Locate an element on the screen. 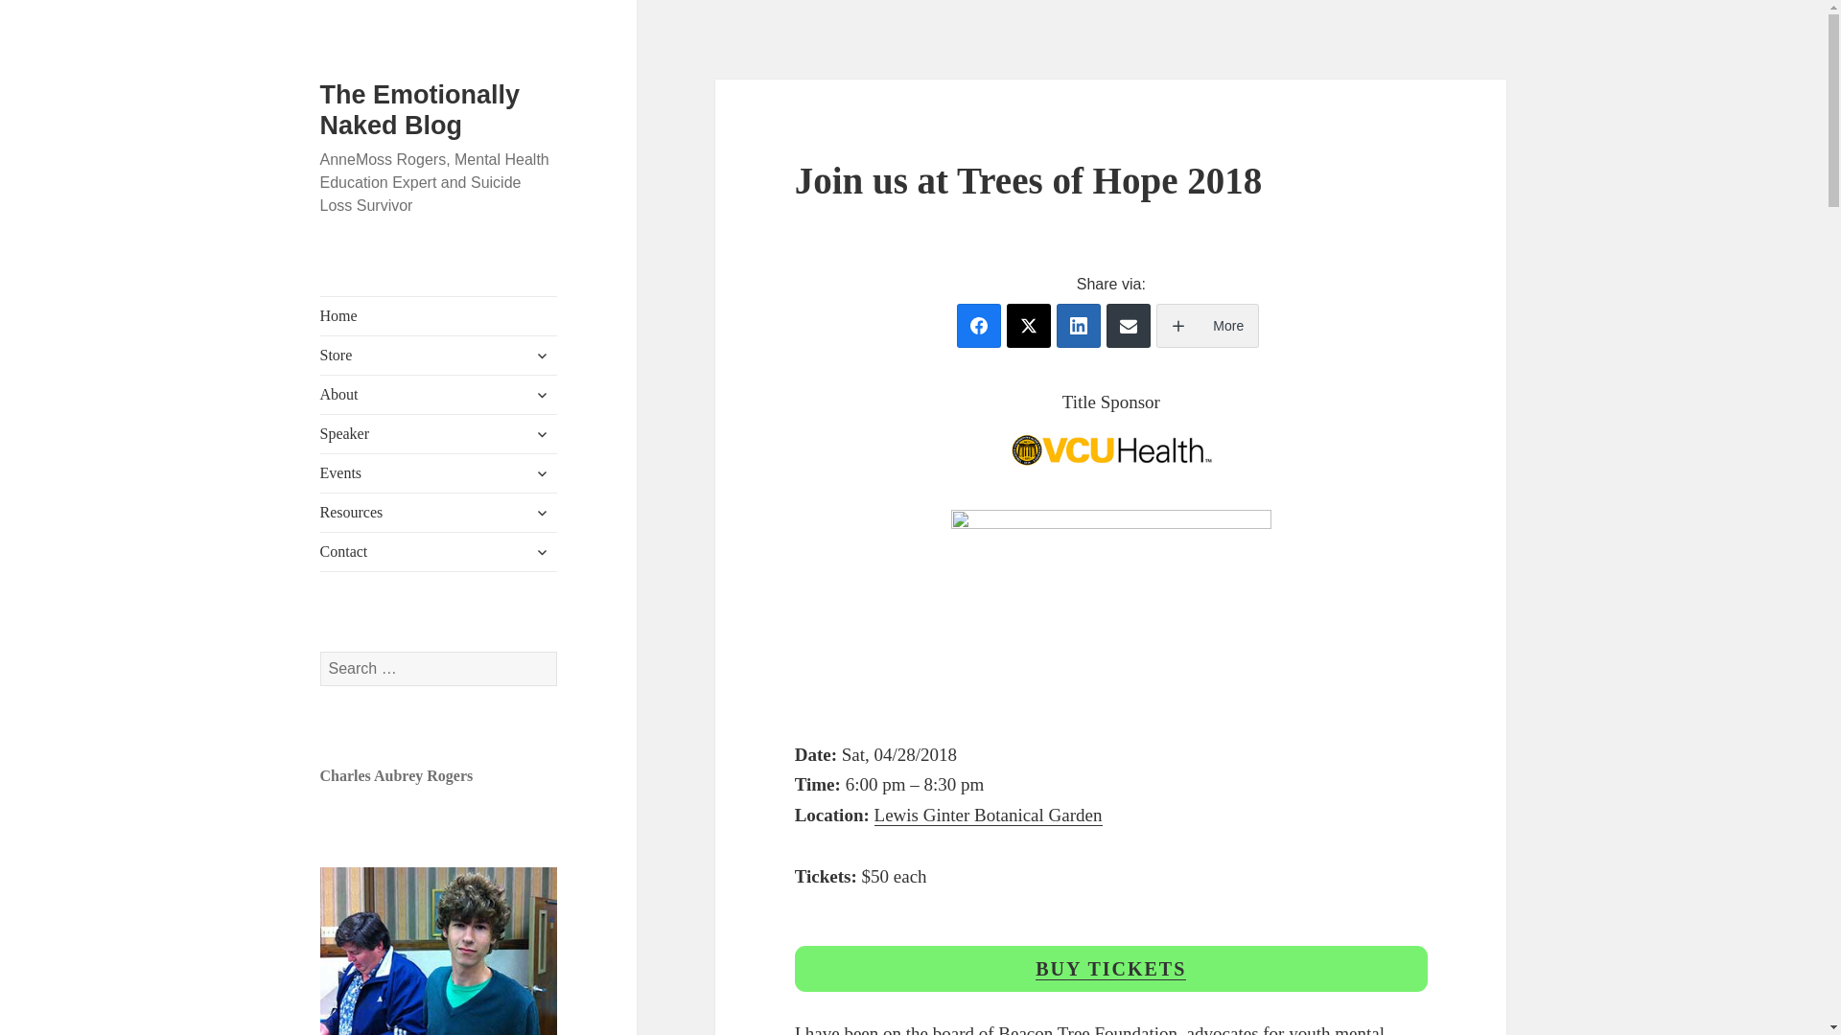 This screenshot has height=1035, width=1841. expand child menu is located at coordinates (542, 355).